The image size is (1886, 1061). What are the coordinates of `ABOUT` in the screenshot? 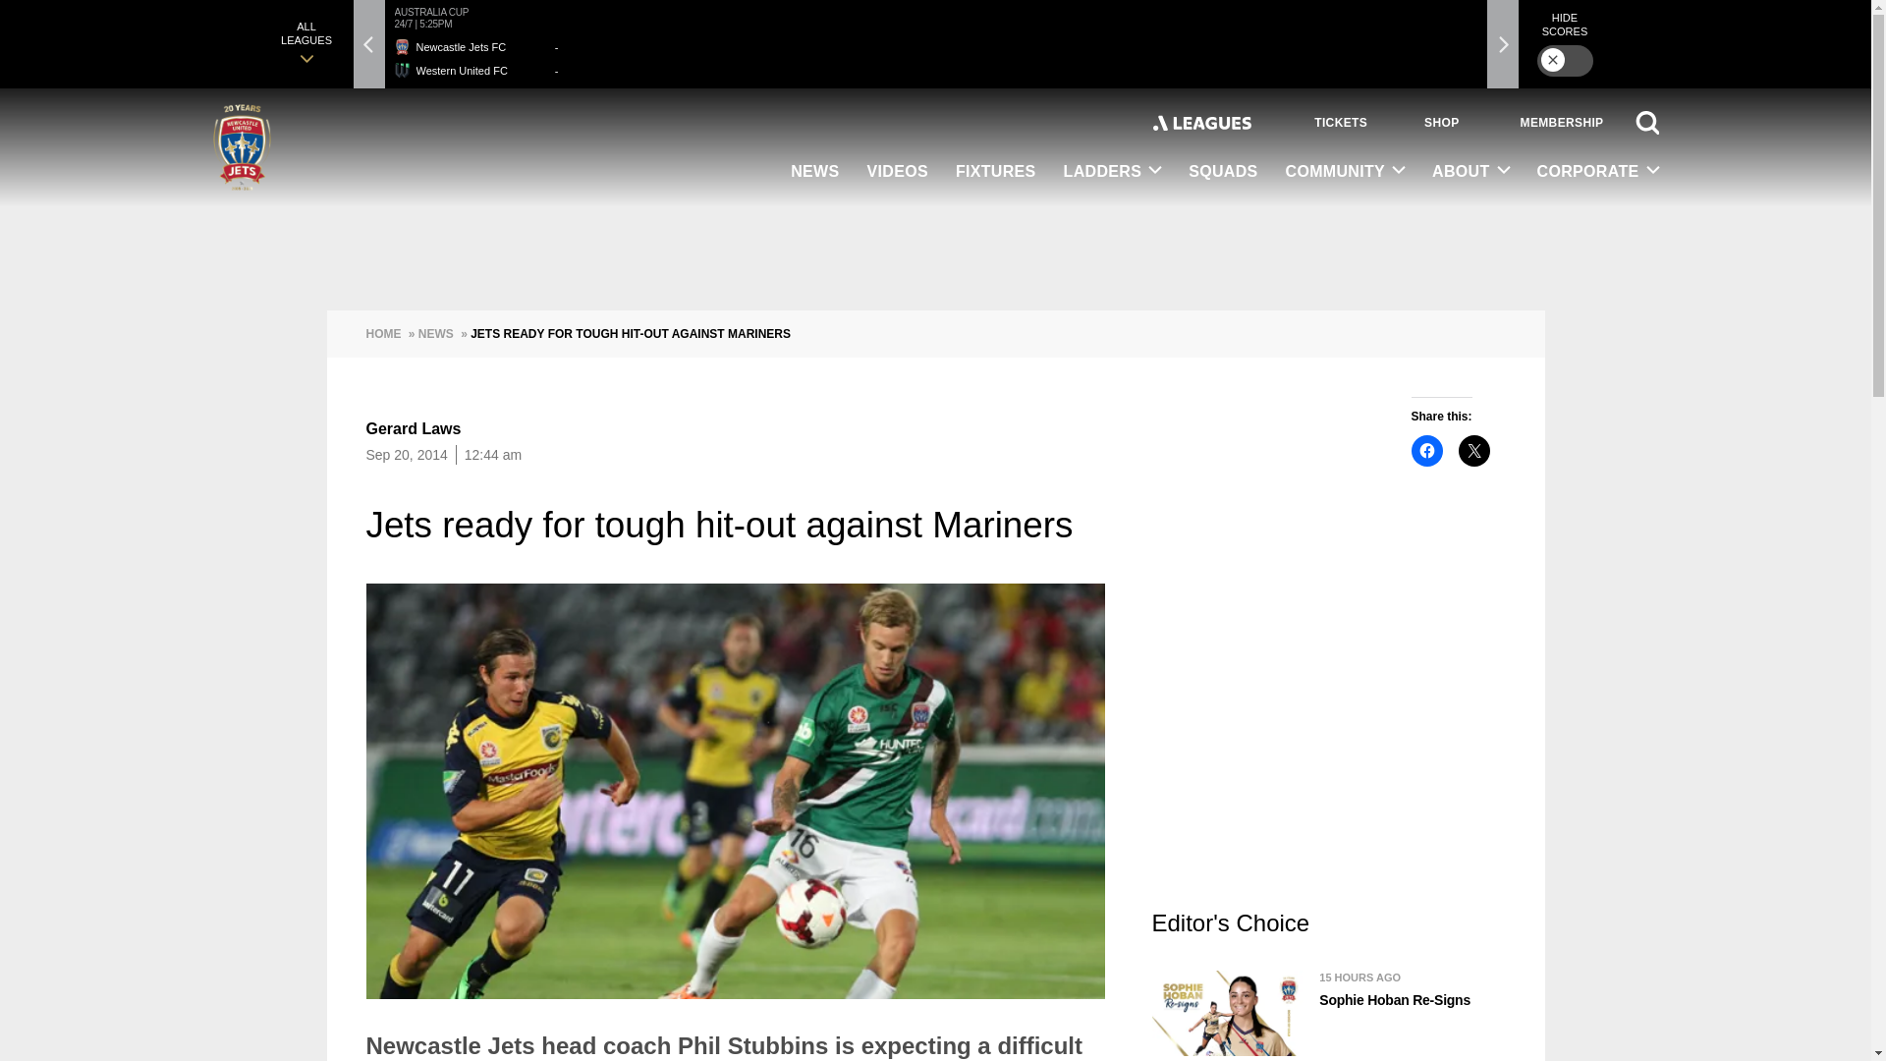 It's located at (1470, 172).